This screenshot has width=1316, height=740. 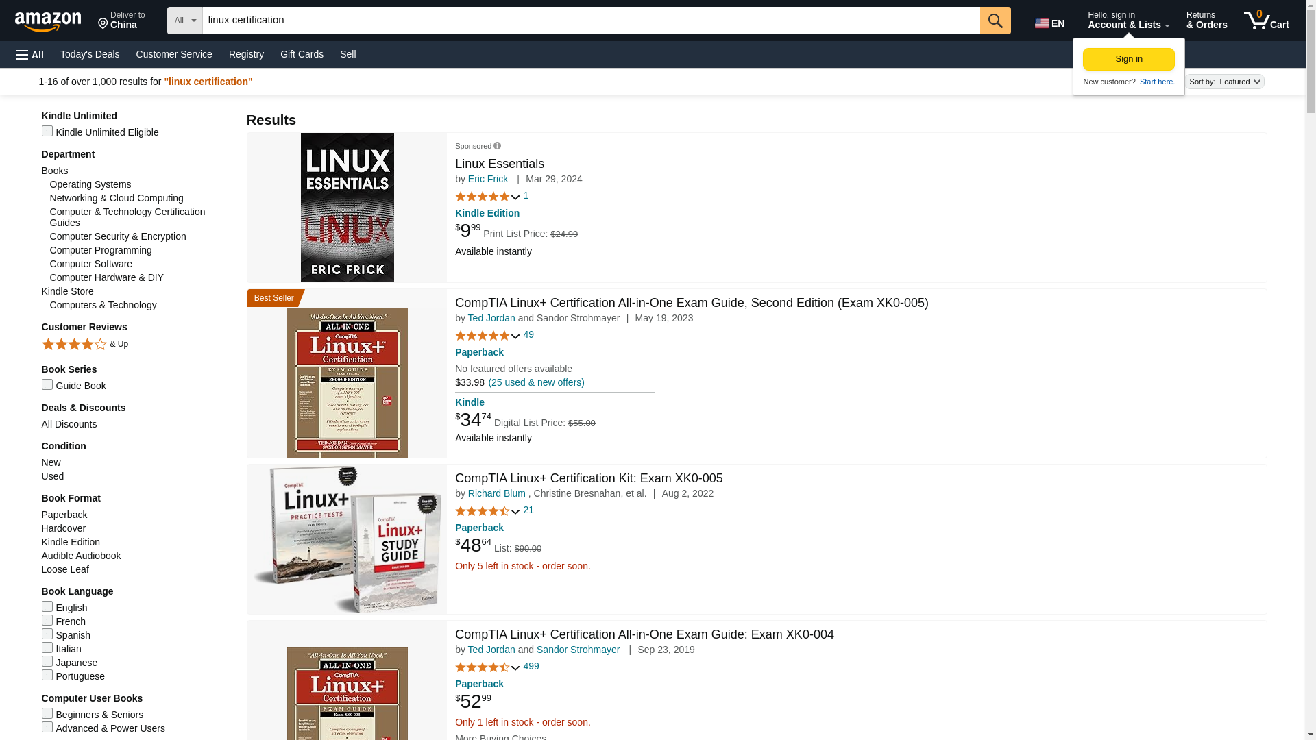 What do you see at coordinates (348, 53) in the screenshot?
I see `Eric Frick` at bounding box center [348, 53].